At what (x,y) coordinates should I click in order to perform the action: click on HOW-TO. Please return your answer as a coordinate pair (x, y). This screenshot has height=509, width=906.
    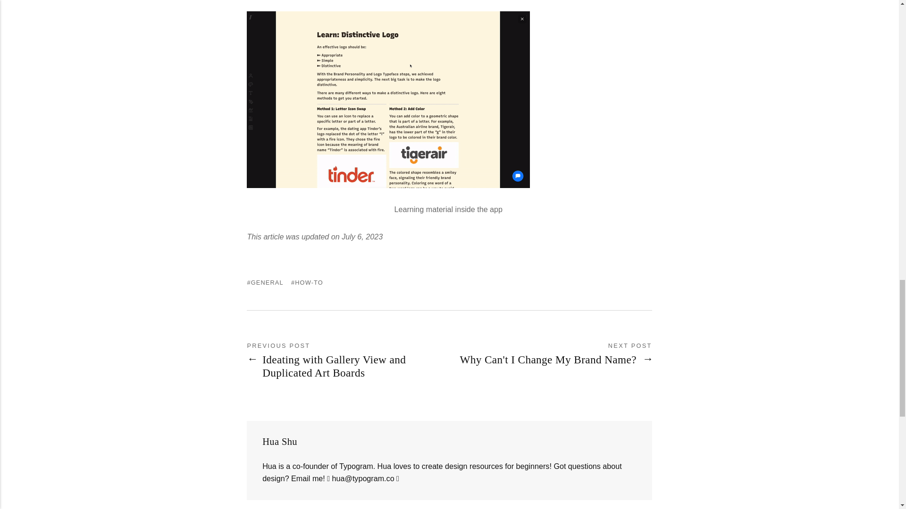
    Looking at the image, I should click on (307, 282).